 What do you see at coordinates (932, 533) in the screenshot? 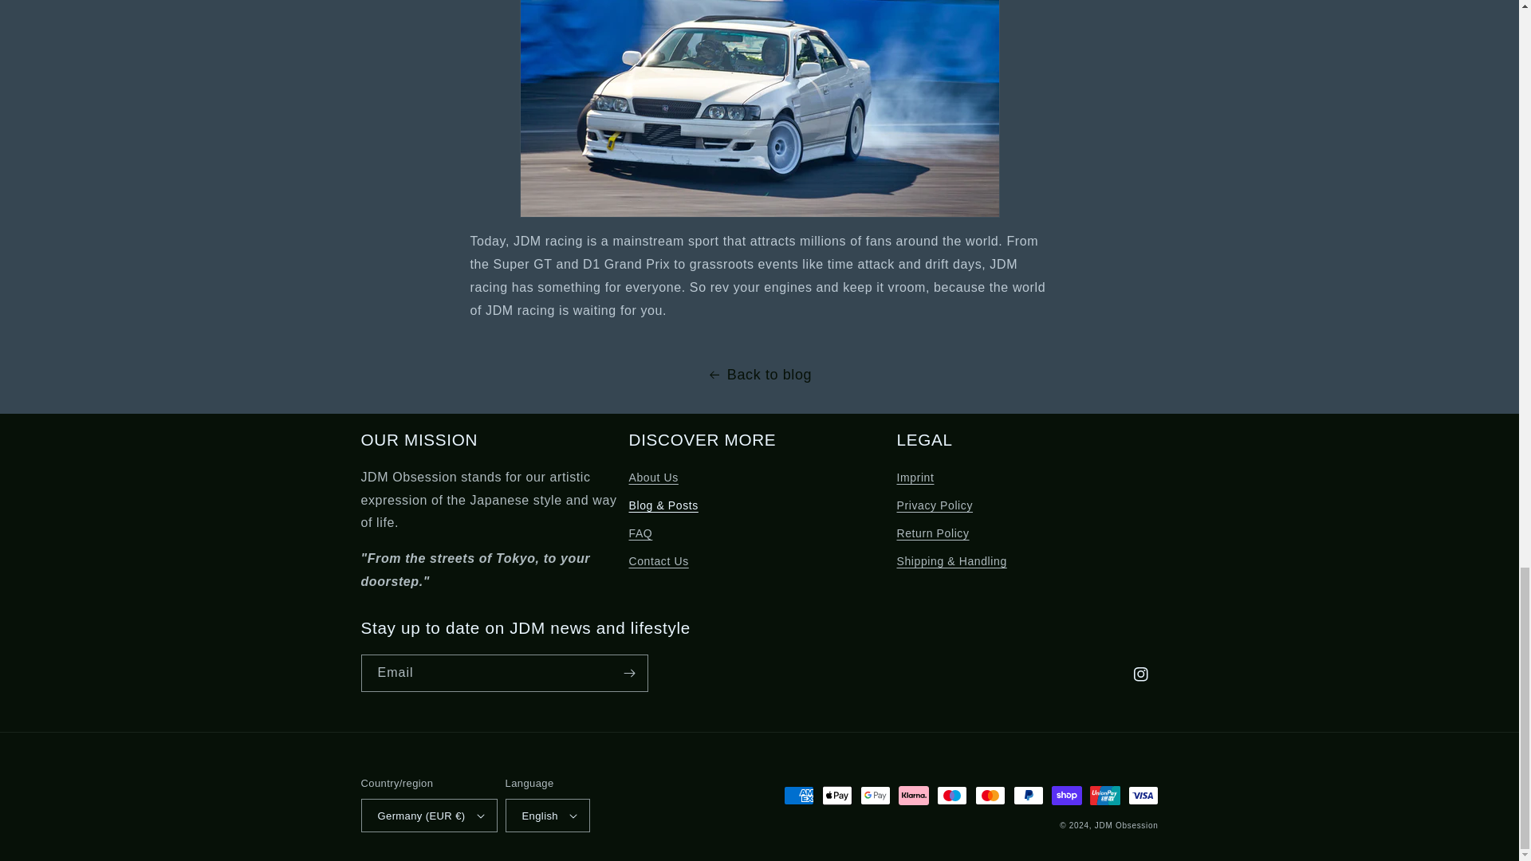
I see `Return Policy` at bounding box center [932, 533].